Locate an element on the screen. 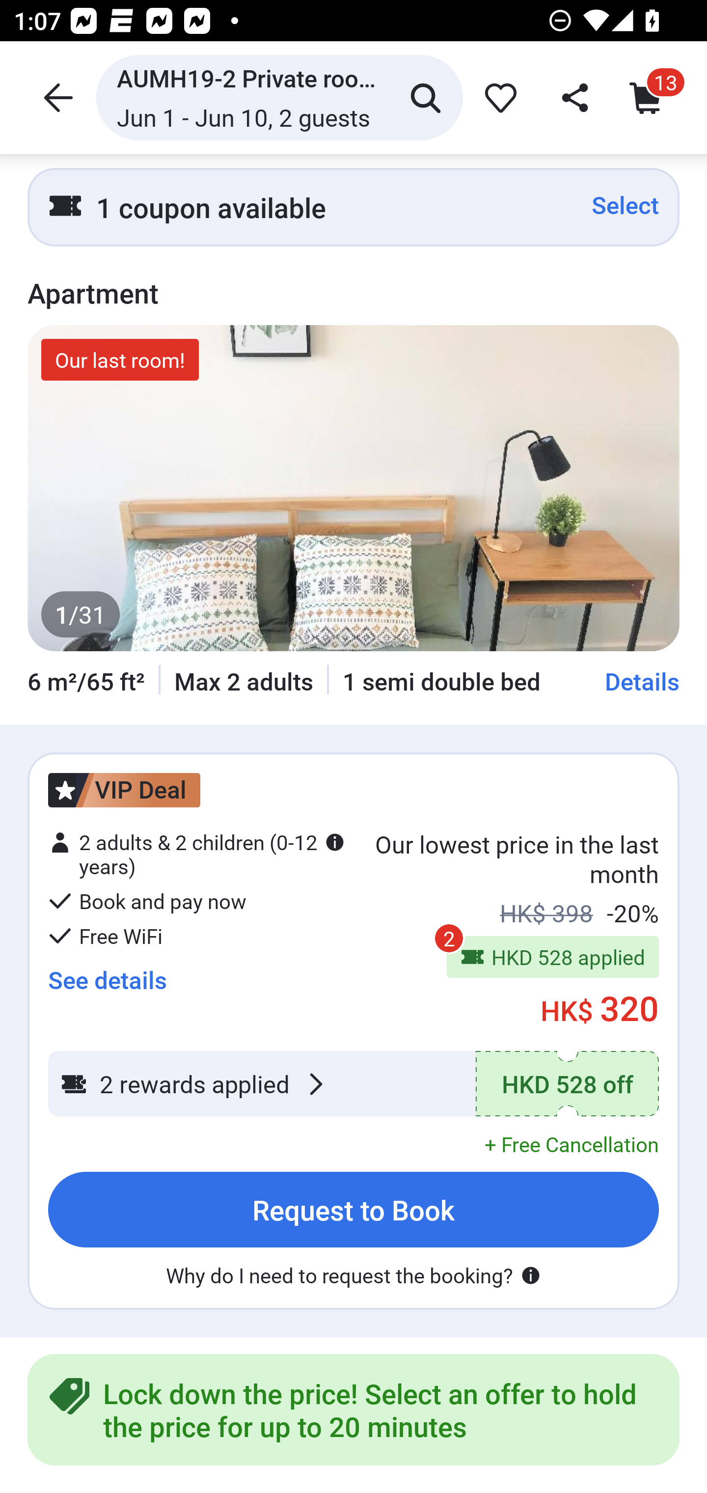 The height and width of the screenshot is (1493, 707). Request to Book is located at coordinates (353, 1210).